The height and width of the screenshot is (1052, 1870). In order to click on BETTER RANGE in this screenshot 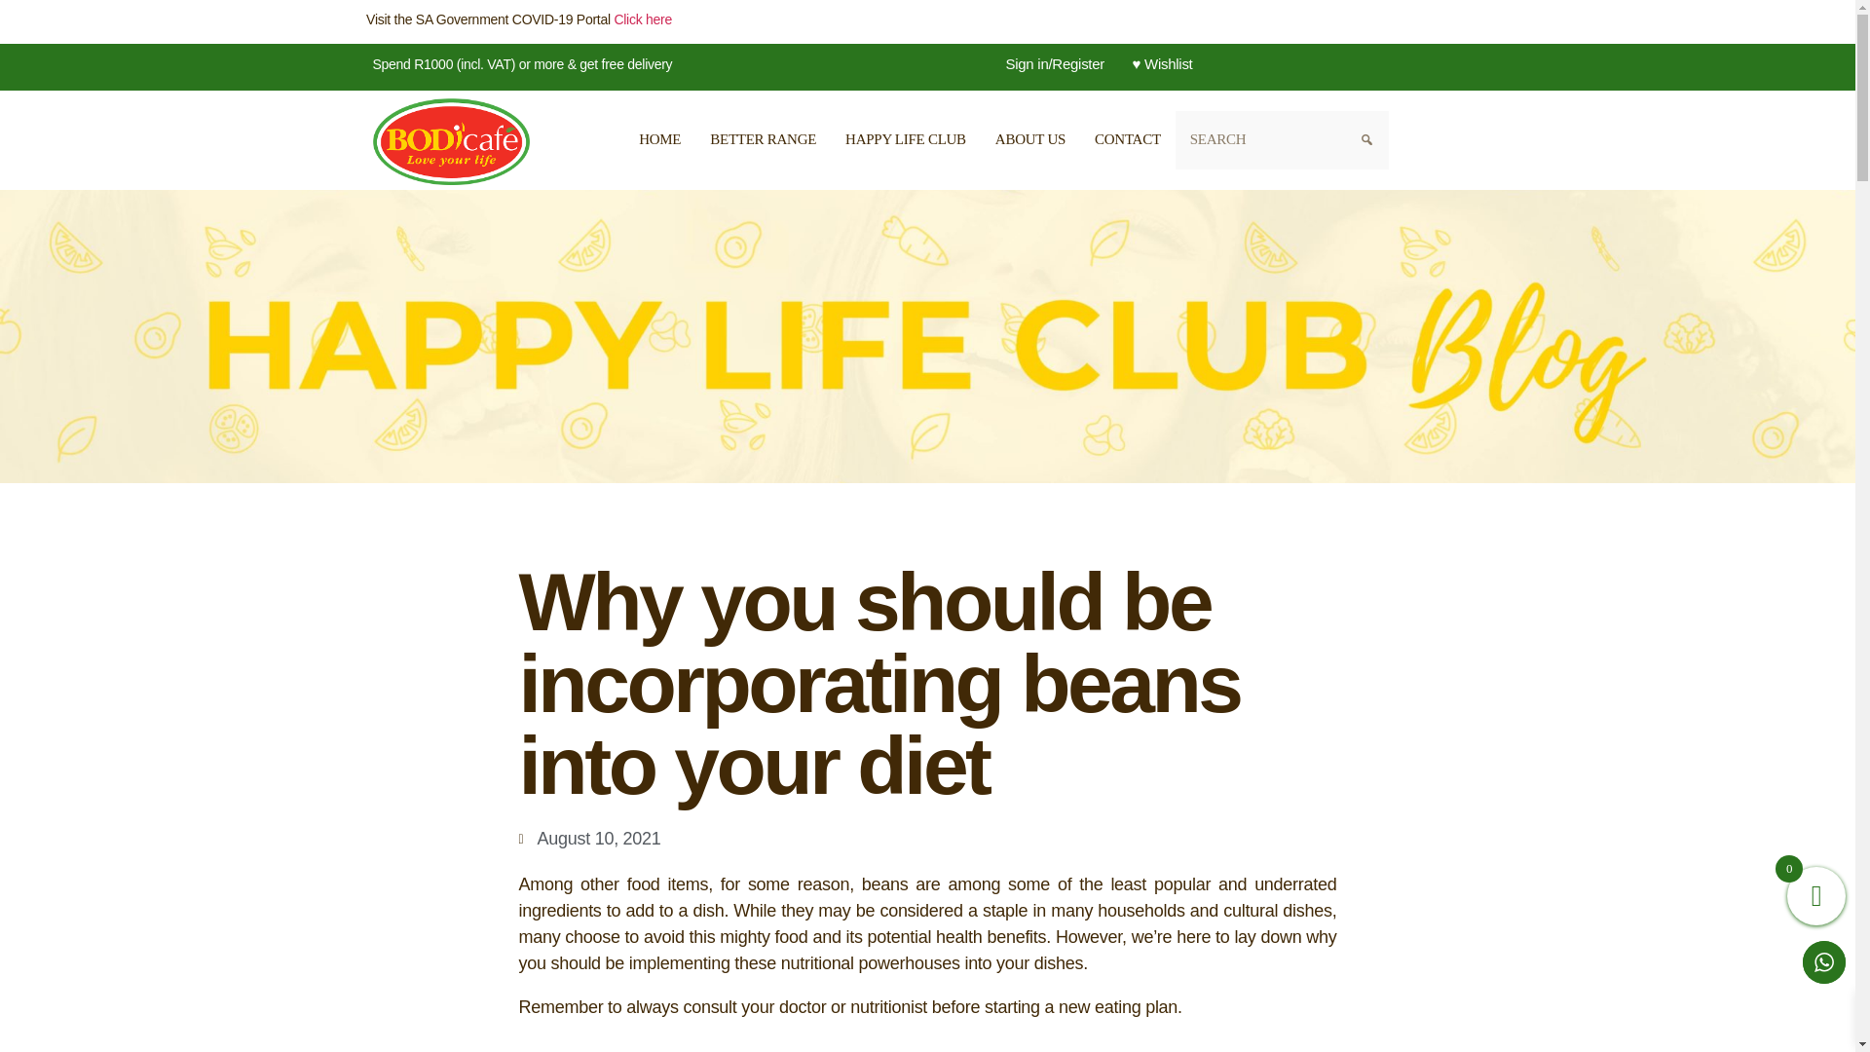, I will do `click(763, 140)`.